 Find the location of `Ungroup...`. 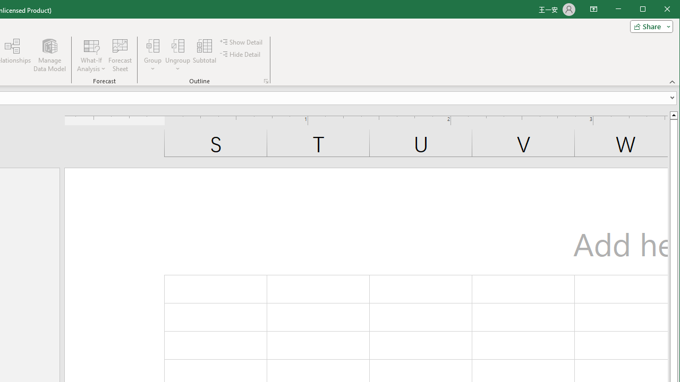

Ungroup... is located at coordinates (177, 55).